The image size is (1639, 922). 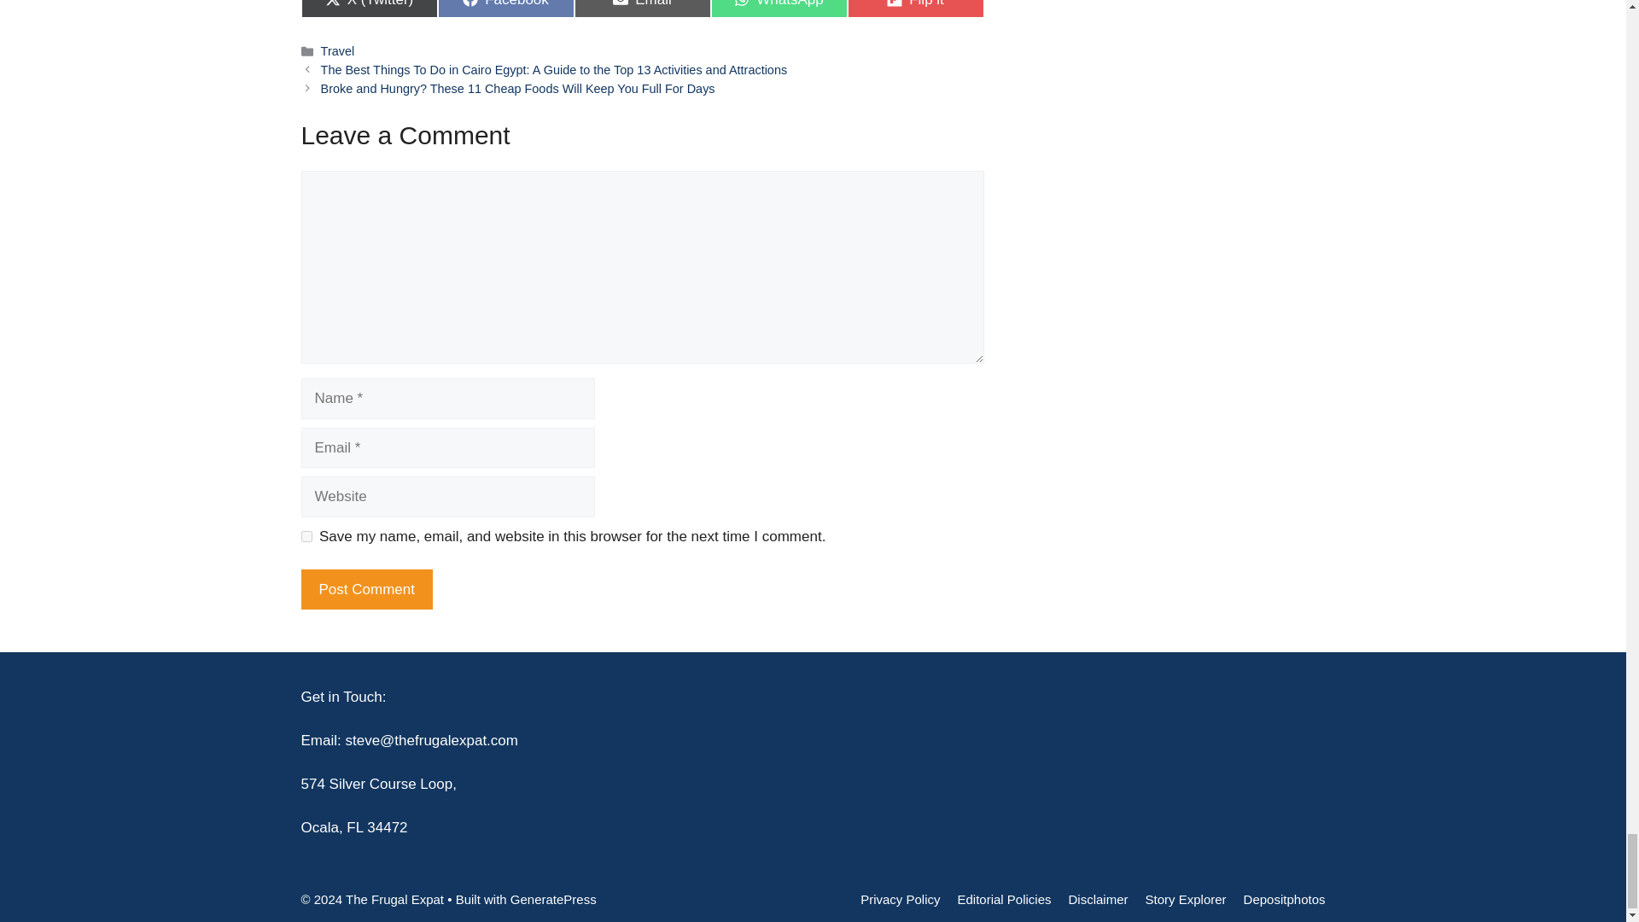 I want to click on Post Comment, so click(x=642, y=9).